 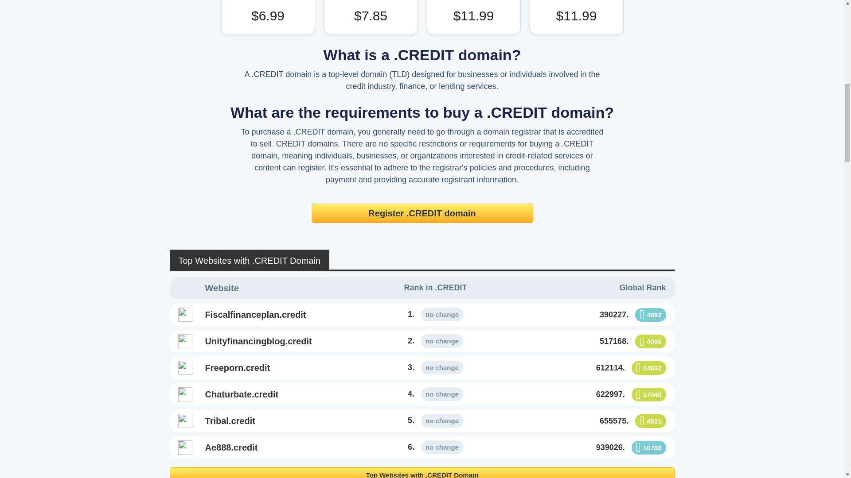 I want to click on unityfinancingblog.credit ranks number 2. in .CREDIT domain, so click(x=281, y=341).